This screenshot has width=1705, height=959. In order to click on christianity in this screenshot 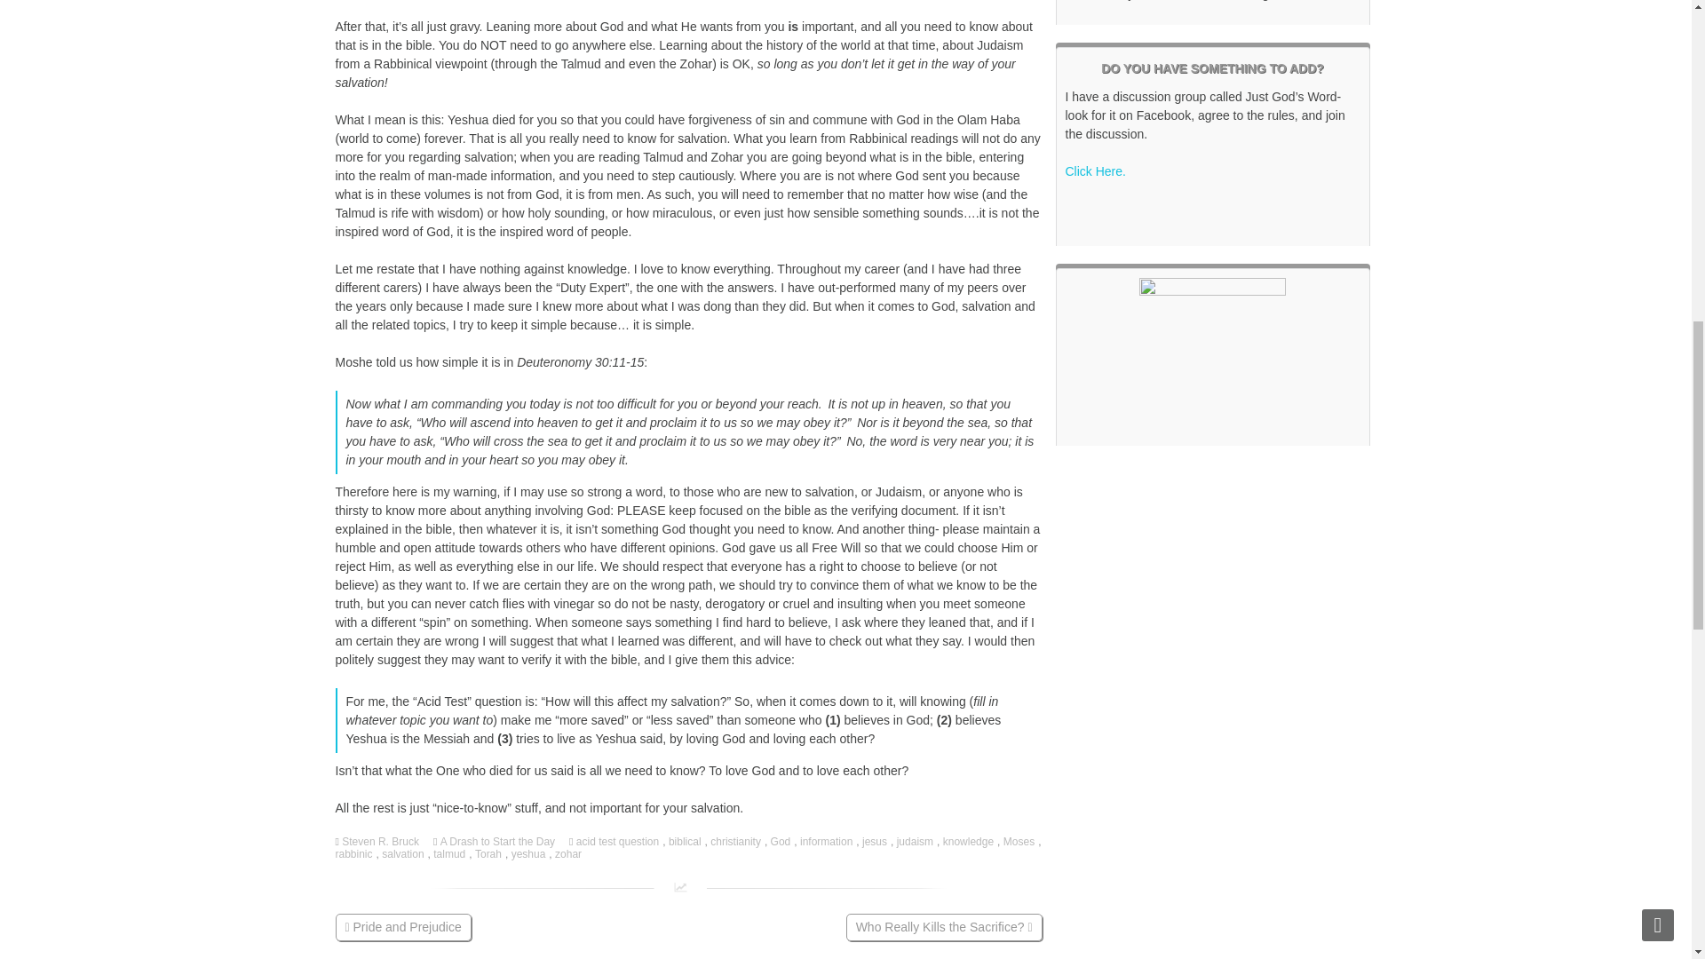, I will do `click(737, 841)`.